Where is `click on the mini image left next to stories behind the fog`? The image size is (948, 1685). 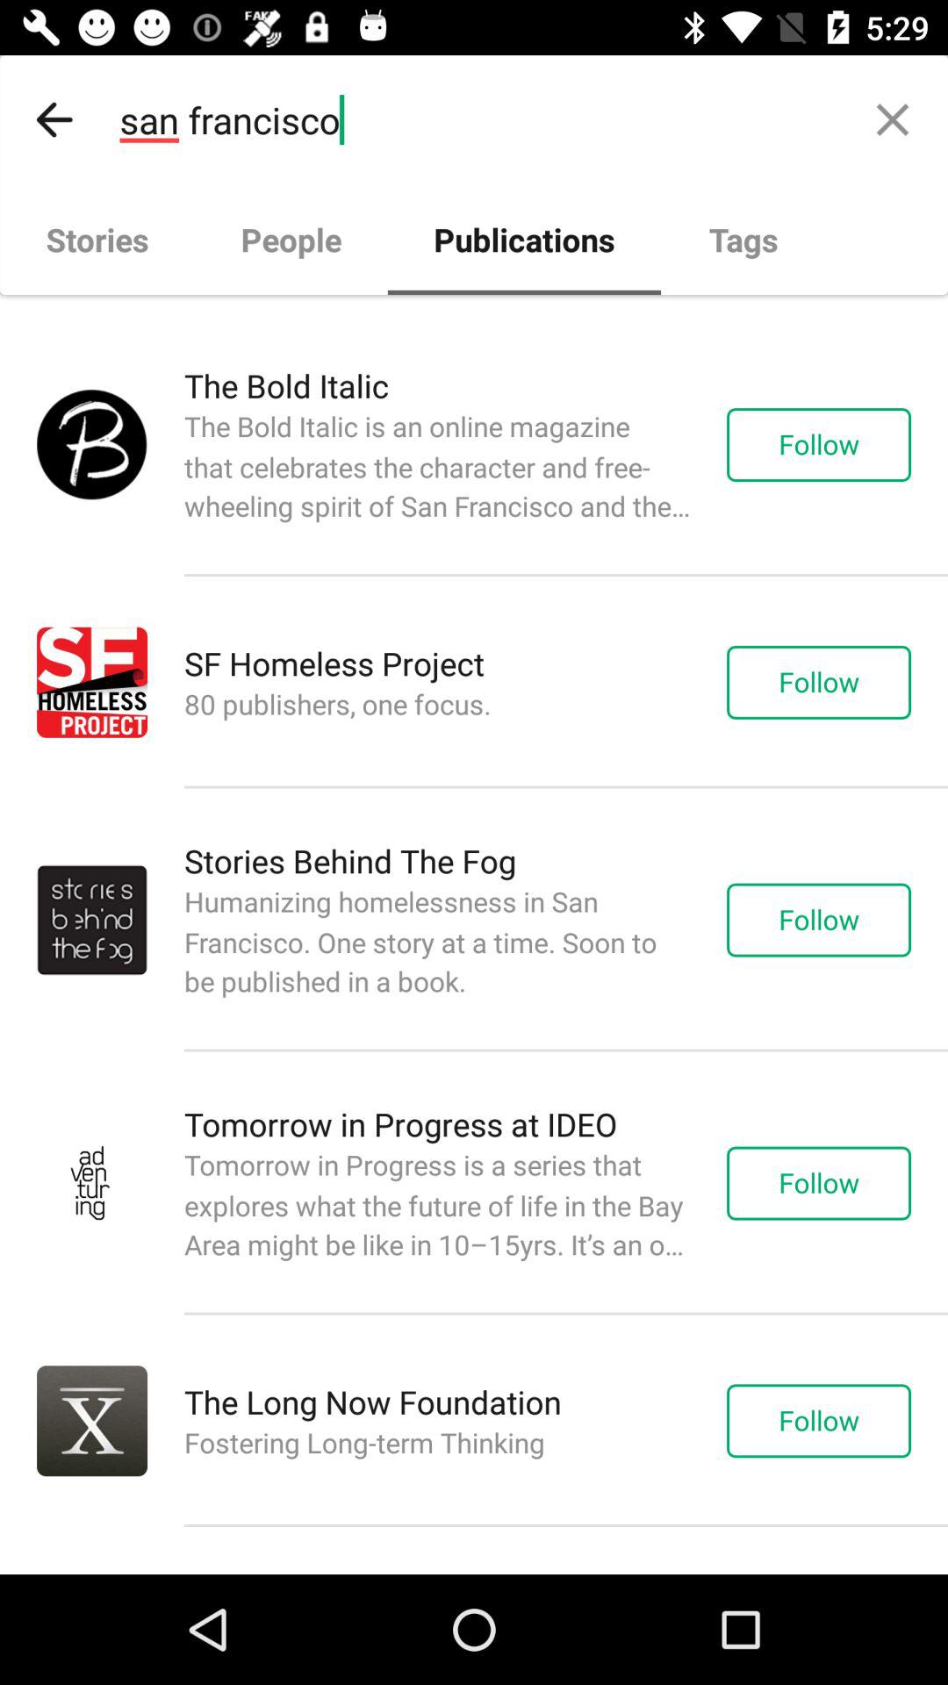
click on the mini image left next to stories behind the fog is located at coordinates (92, 920).